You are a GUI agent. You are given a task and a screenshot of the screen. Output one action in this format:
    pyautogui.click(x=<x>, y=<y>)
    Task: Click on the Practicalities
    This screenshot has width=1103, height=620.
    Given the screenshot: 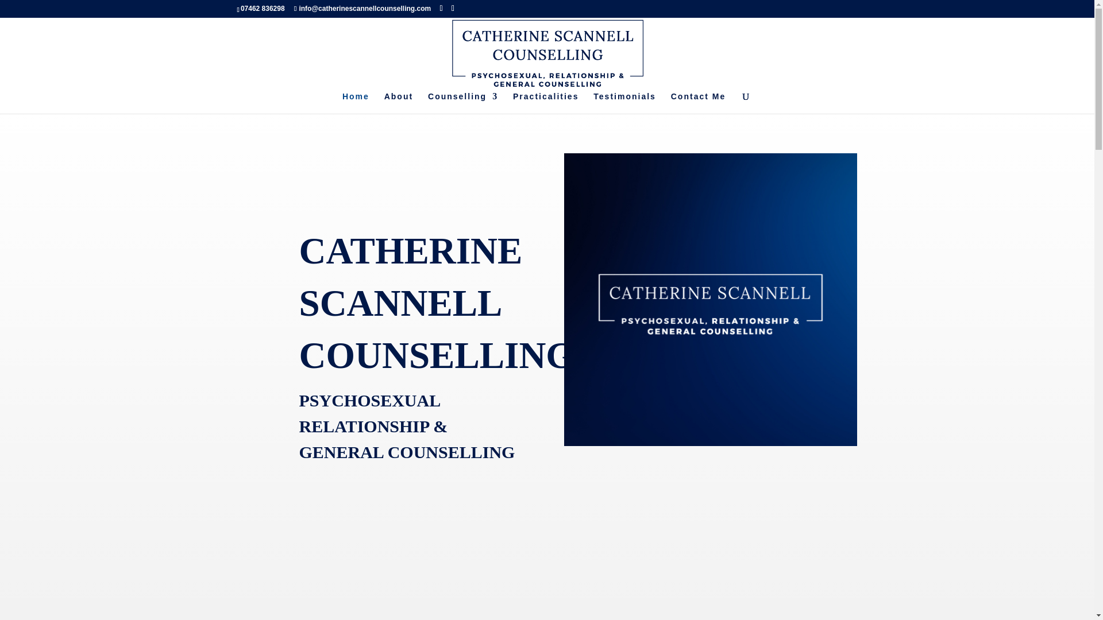 What is the action you would take?
    pyautogui.click(x=545, y=102)
    